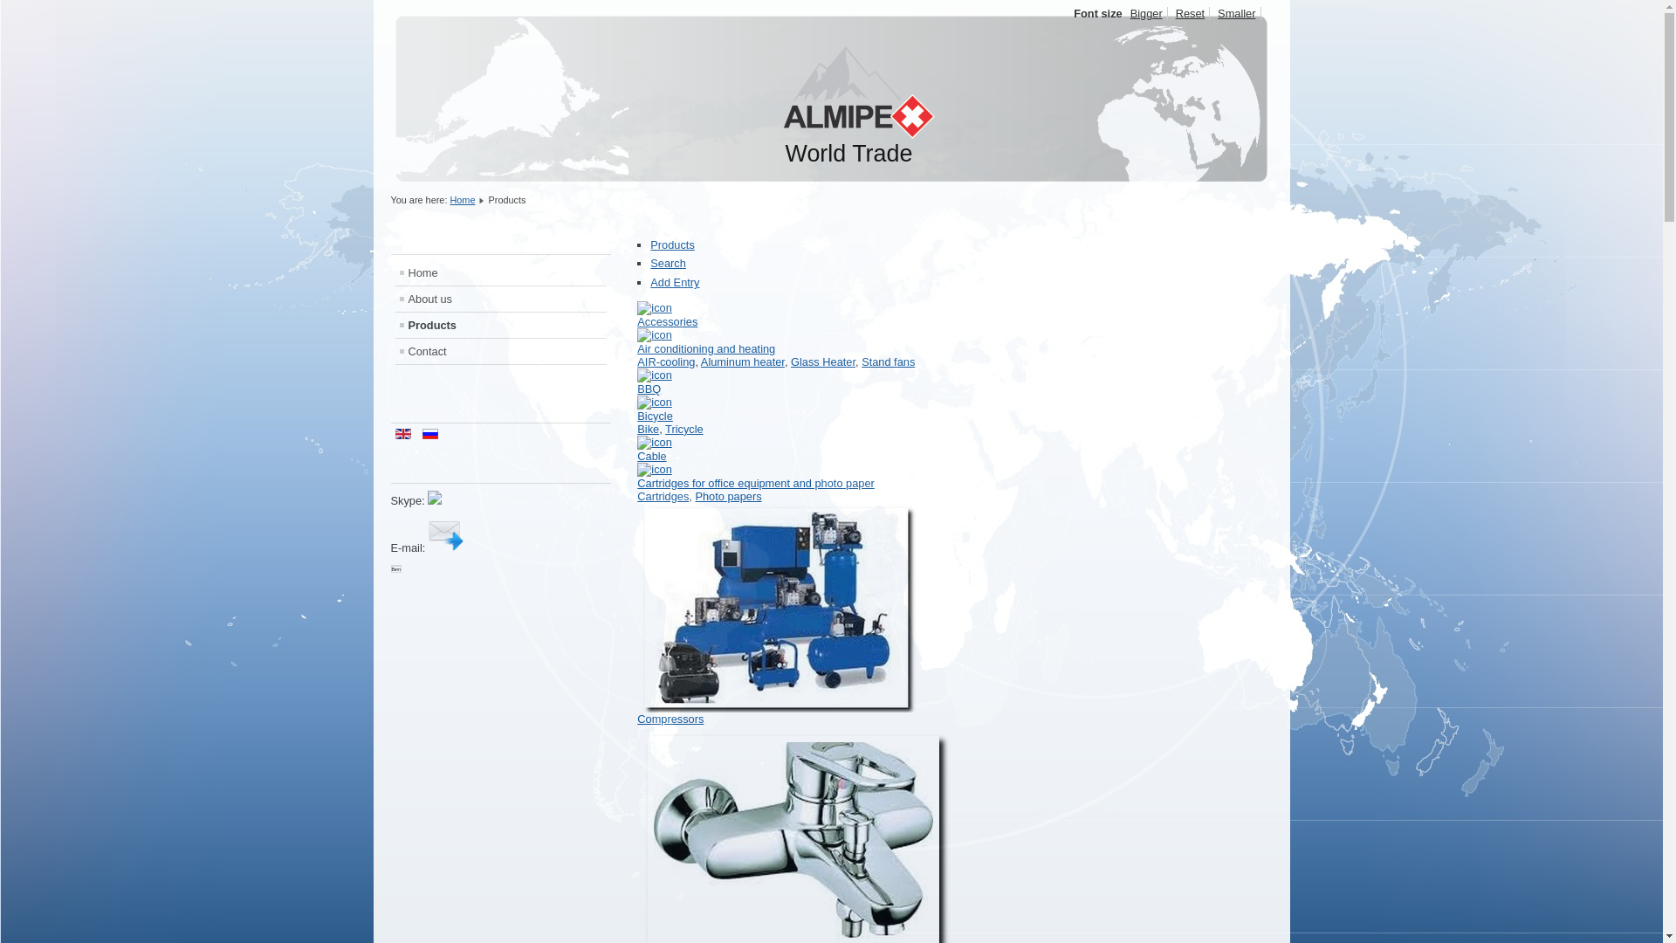 This screenshot has height=943, width=1676. What do you see at coordinates (822, 361) in the screenshot?
I see `Glass Heater` at bounding box center [822, 361].